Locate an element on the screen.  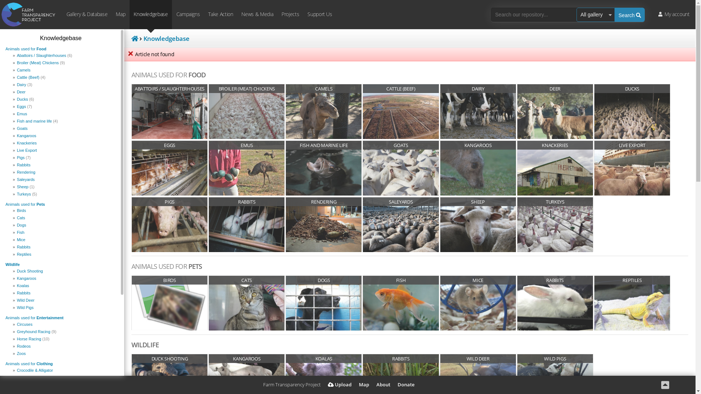
Birds is located at coordinates (65, 211).